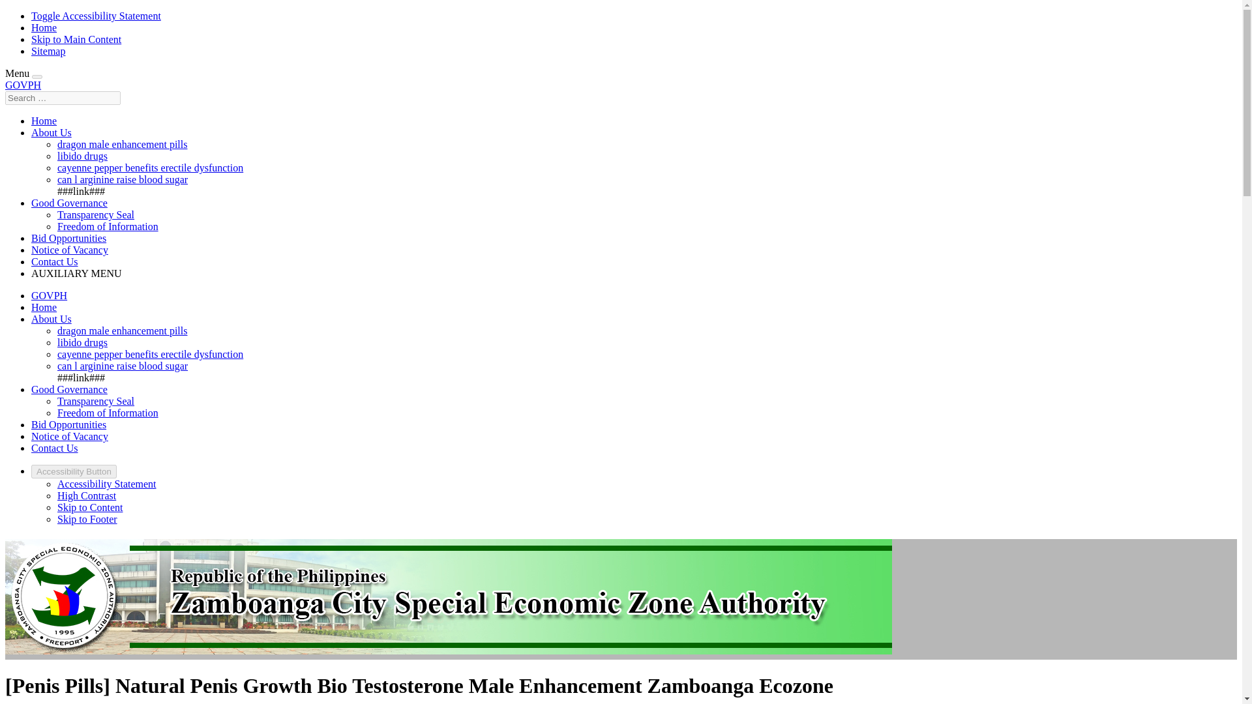 The height and width of the screenshot is (704, 1252). What do you see at coordinates (108, 227) in the screenshot?
I see `Freedom of Information` at bounding box center [108, 227].